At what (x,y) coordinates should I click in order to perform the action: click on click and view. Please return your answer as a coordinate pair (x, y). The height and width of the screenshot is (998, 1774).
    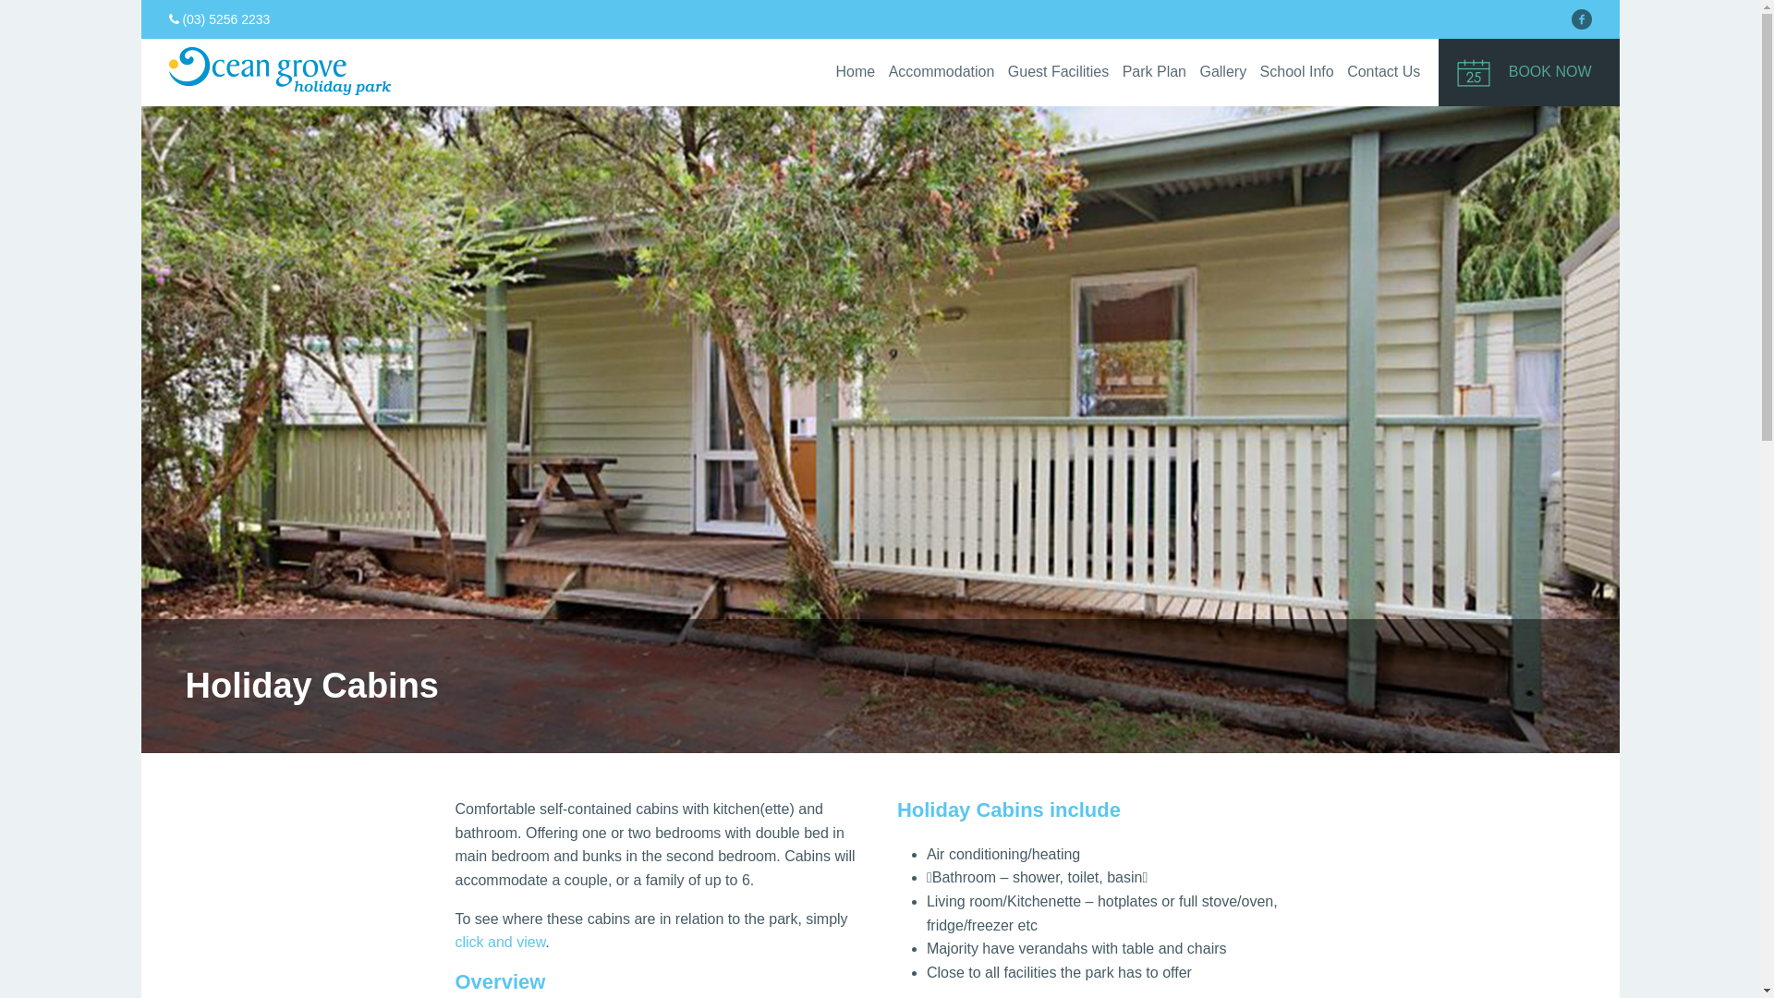
    Looking at the image, I should click on (499, 943).